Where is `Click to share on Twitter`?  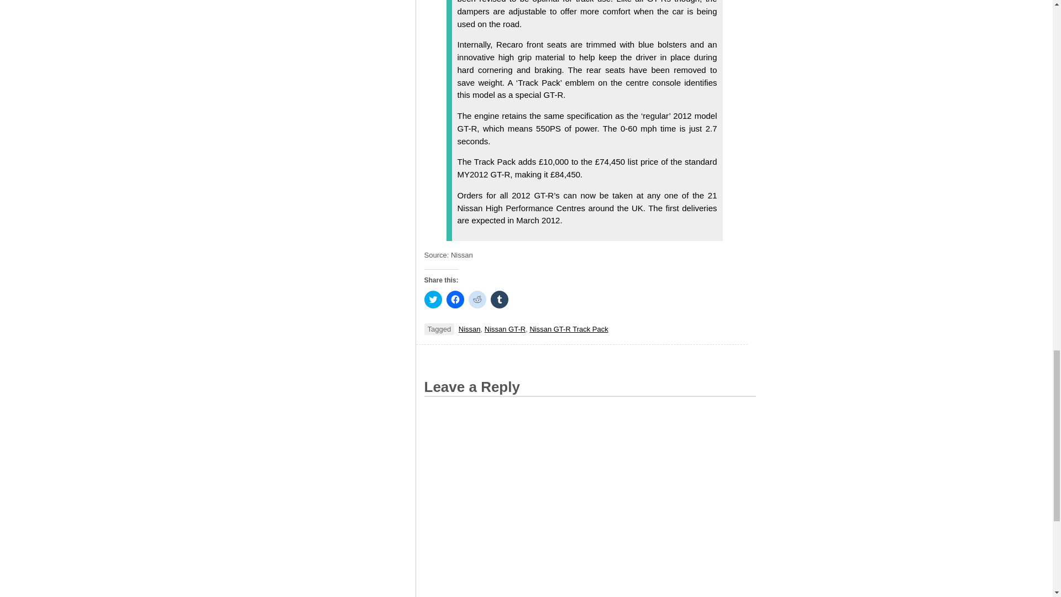 Click to share on Twitter is located at coordinates (433, 300).